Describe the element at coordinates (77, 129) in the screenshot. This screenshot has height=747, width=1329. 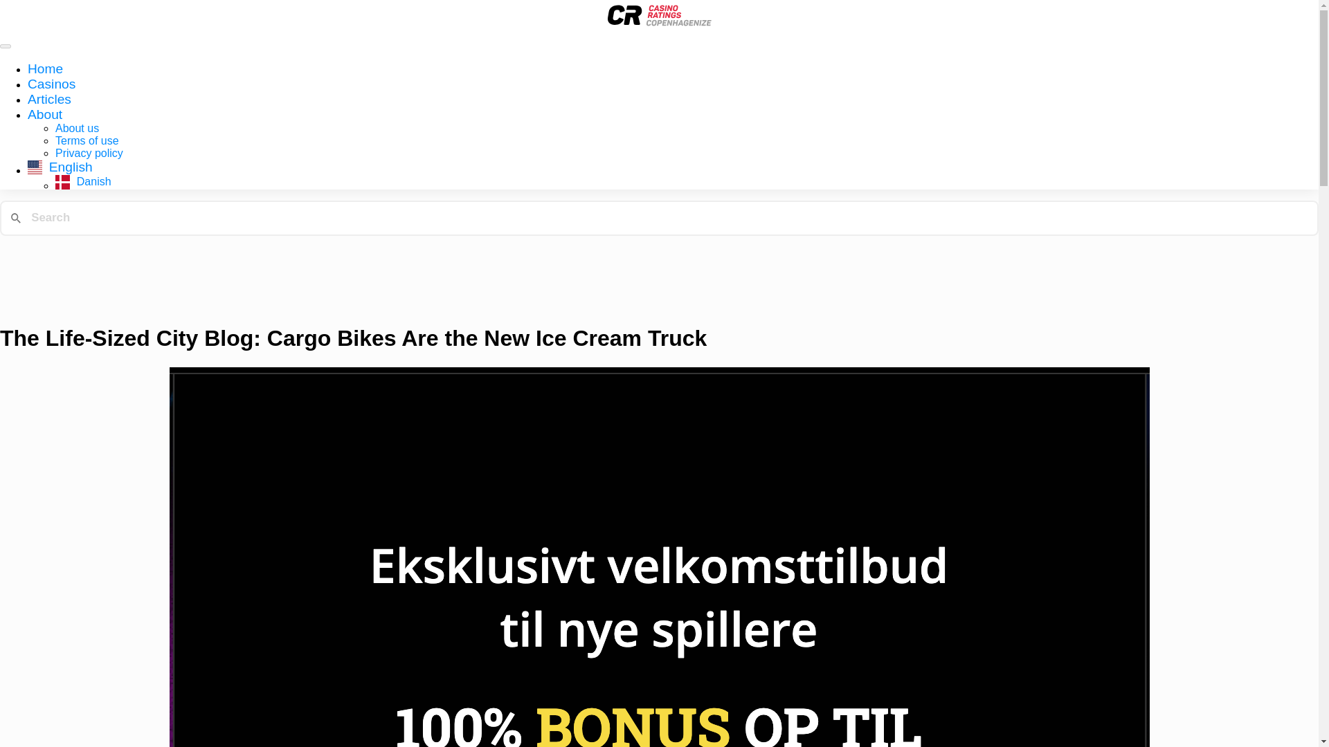
I see `About us` at that location.